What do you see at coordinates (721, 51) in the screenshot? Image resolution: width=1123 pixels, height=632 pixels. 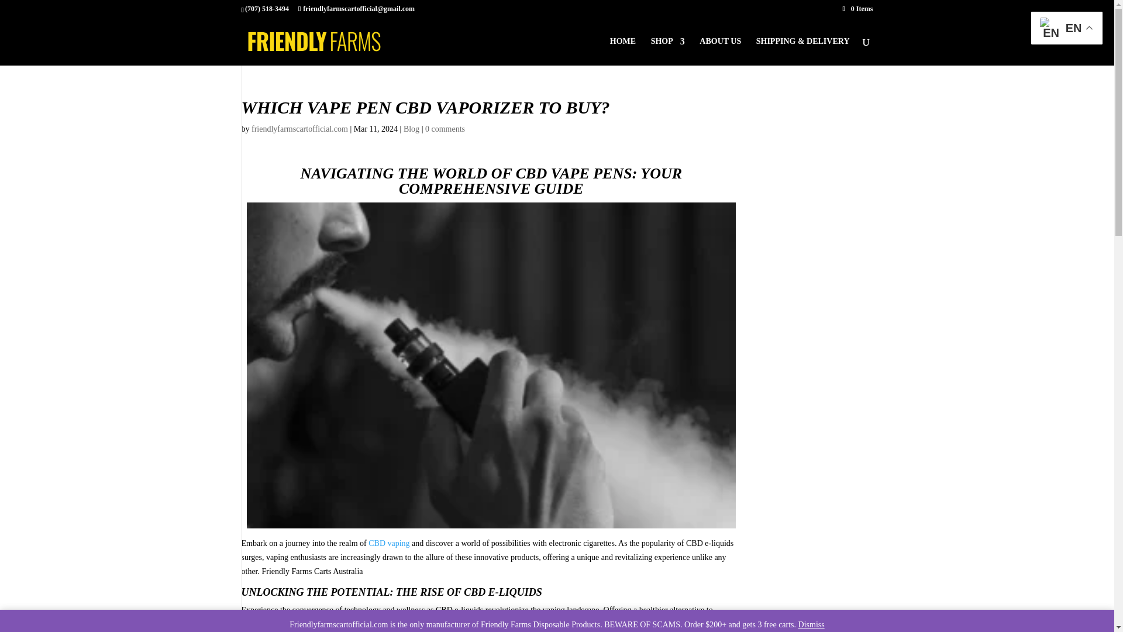 I see `ABOUT US` at bounding box center [721, 51].